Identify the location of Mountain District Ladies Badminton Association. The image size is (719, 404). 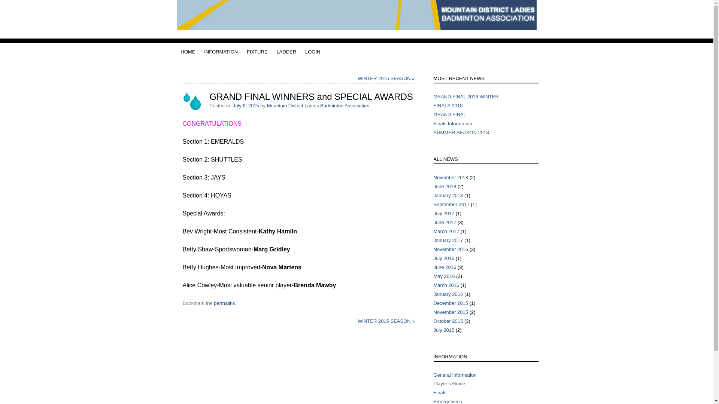
(318, 105).